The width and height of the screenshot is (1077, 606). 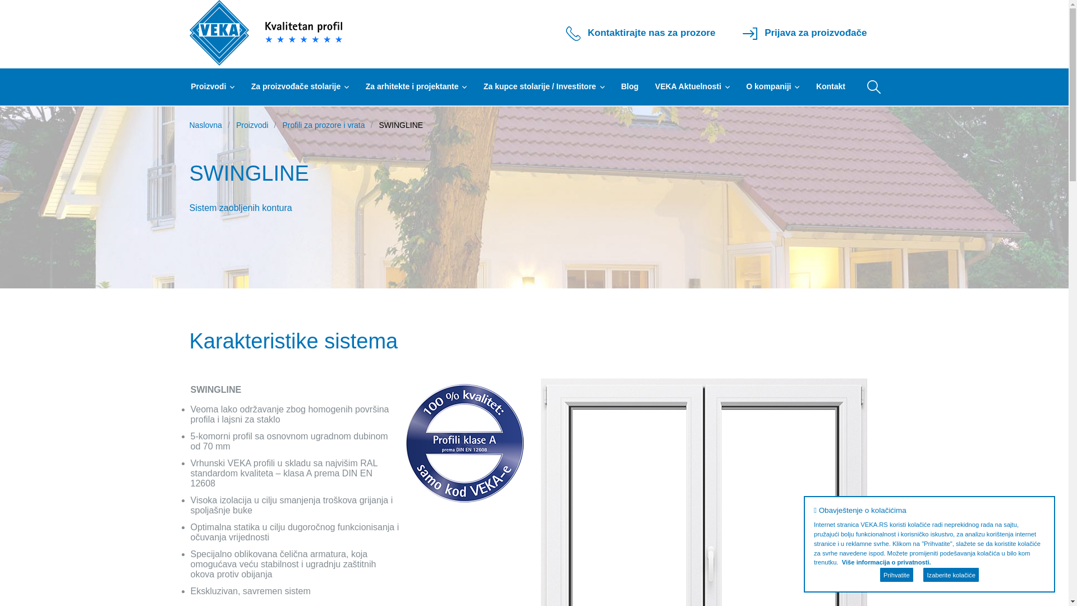 I want to click on Proizvodi, so click(x=216, y=88).